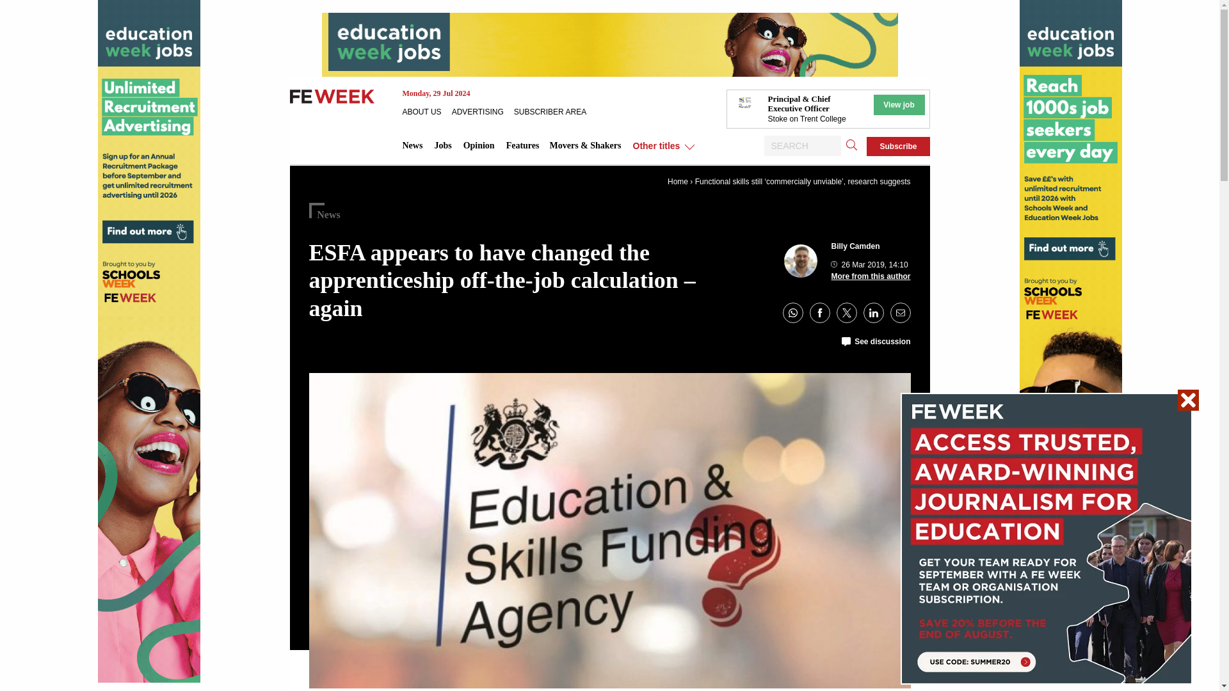 Image resolution: width=1229 pixels, height=691 pixels. I want to click on Home, so click(677, 181).